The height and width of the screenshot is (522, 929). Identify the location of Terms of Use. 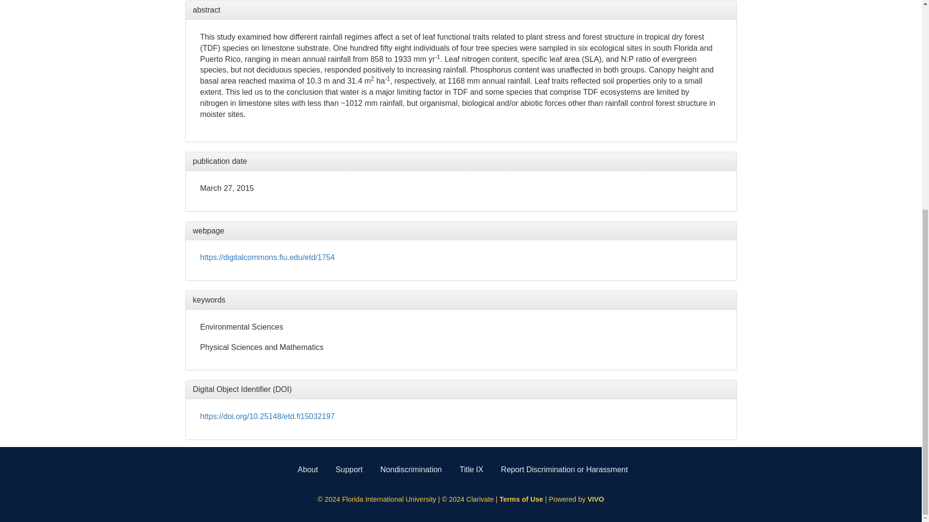
(522, 499).